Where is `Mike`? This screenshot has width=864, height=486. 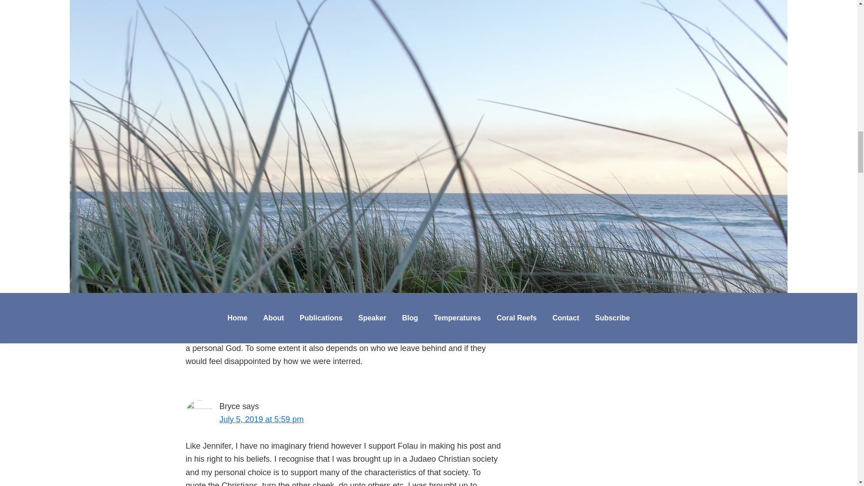
Mike is located at coordinates (228, 256).